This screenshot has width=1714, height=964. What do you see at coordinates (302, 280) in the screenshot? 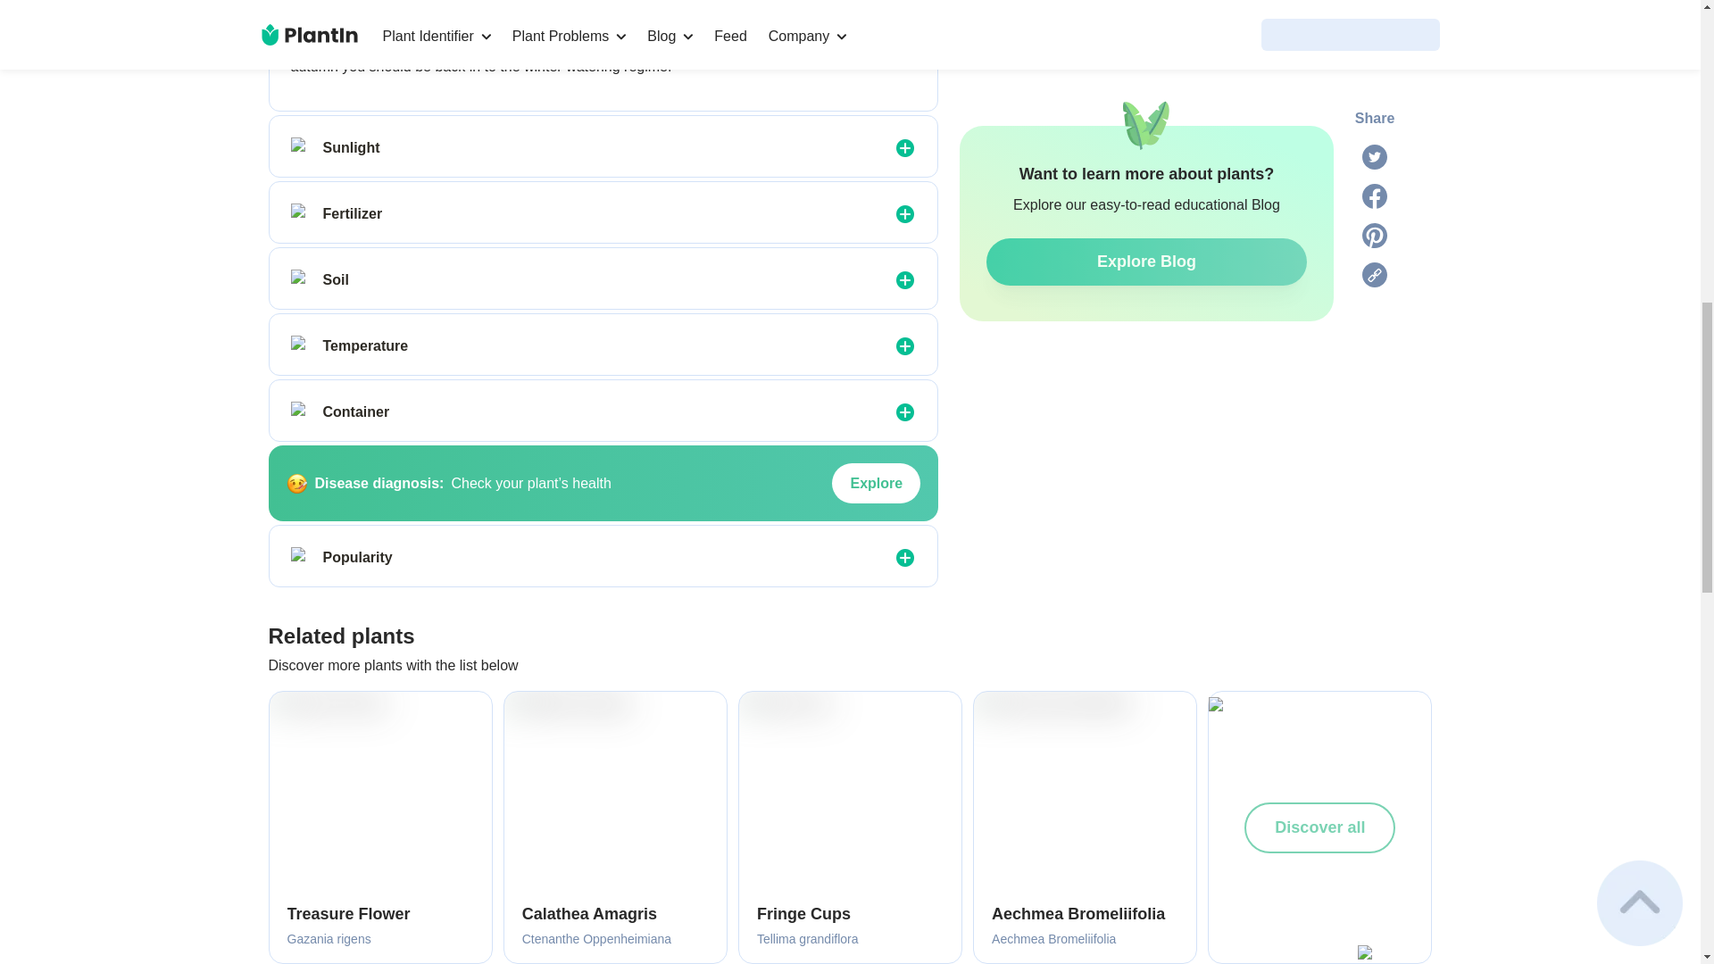
I see `Soil` at bounding box center [302, 280].